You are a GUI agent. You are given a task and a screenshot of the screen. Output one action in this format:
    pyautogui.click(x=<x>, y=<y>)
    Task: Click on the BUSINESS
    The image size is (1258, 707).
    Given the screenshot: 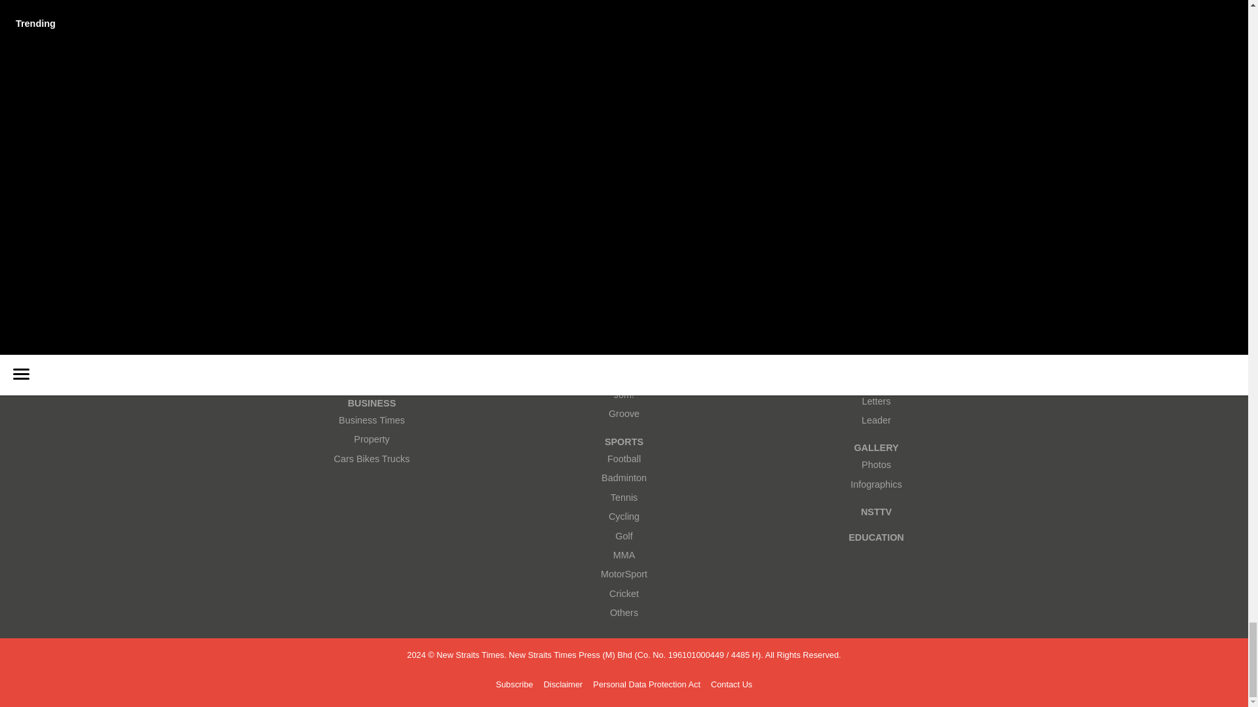 What is the action you would take?
    pyautogui.click(x=372, y=403)
    